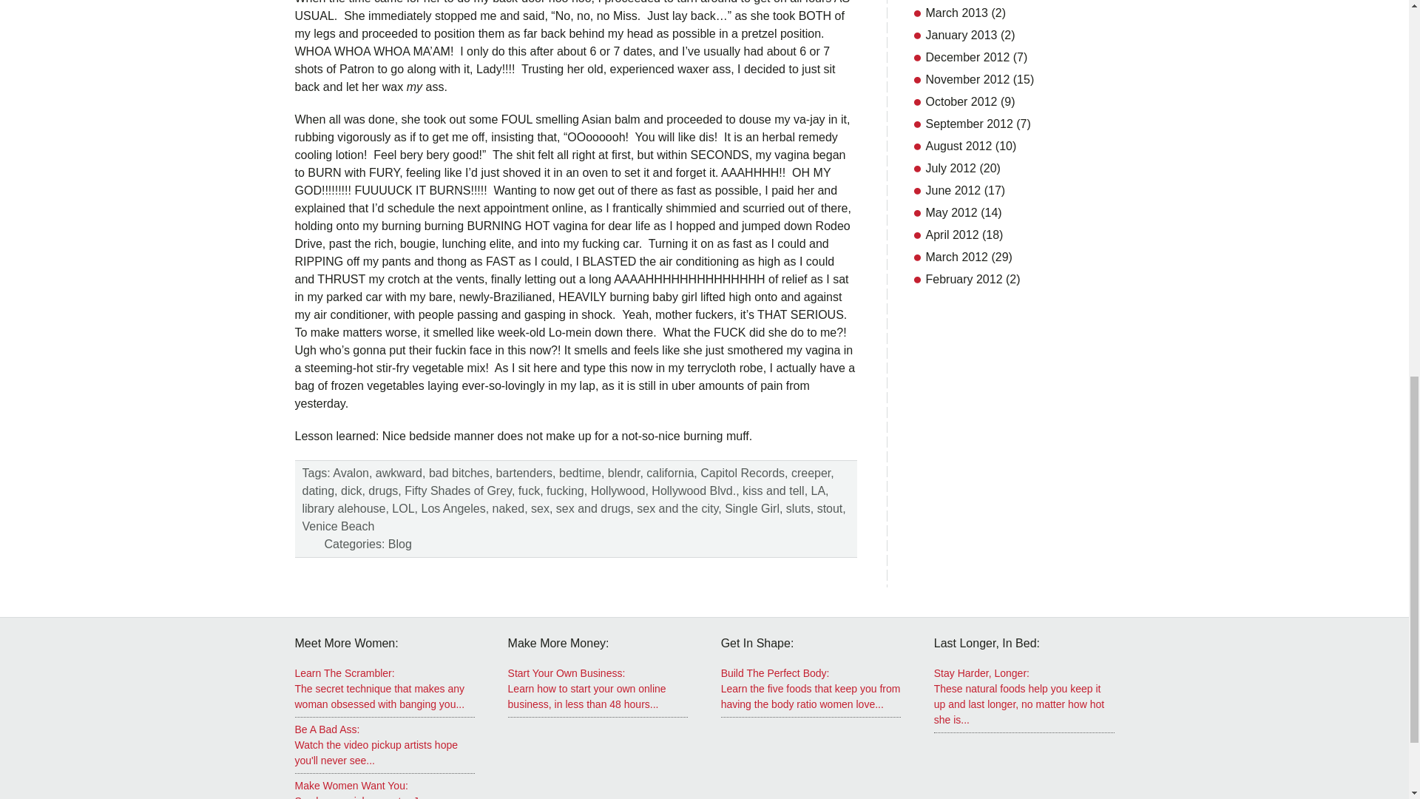 Image resolution: width=1420 pixels, height=799 pixels. What do you see at coordinates (623, 473) in the screenshot?
I see `blendr` at bounding box center [623, 473].